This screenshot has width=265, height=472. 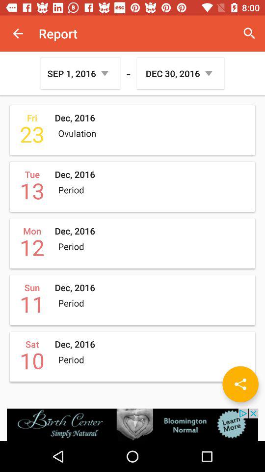 I want to click on share button, so click(x=240, y=384).